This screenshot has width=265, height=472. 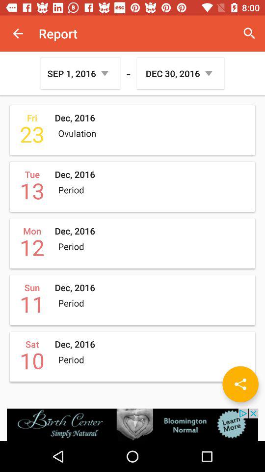 I want to click on share button, so click(x=240, y=384).